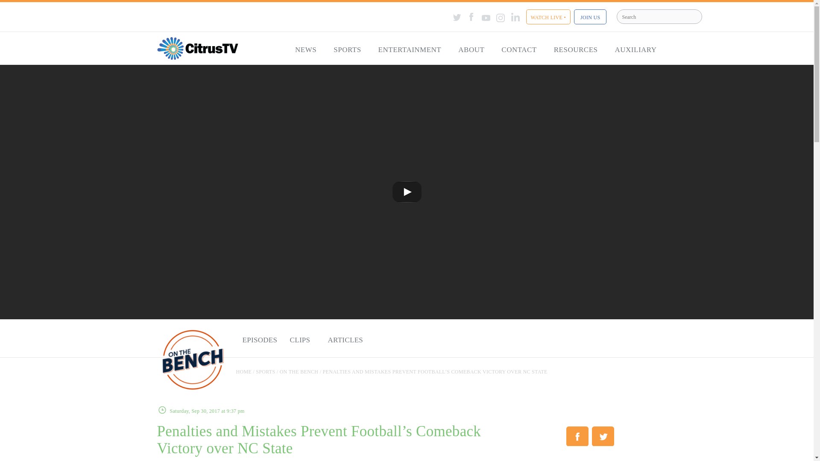 This screenshot has width=820, height=461. What do you see at coordinates (305, 50) in the screenshot?
I see `NEWS` at bounding box center [305, 50].